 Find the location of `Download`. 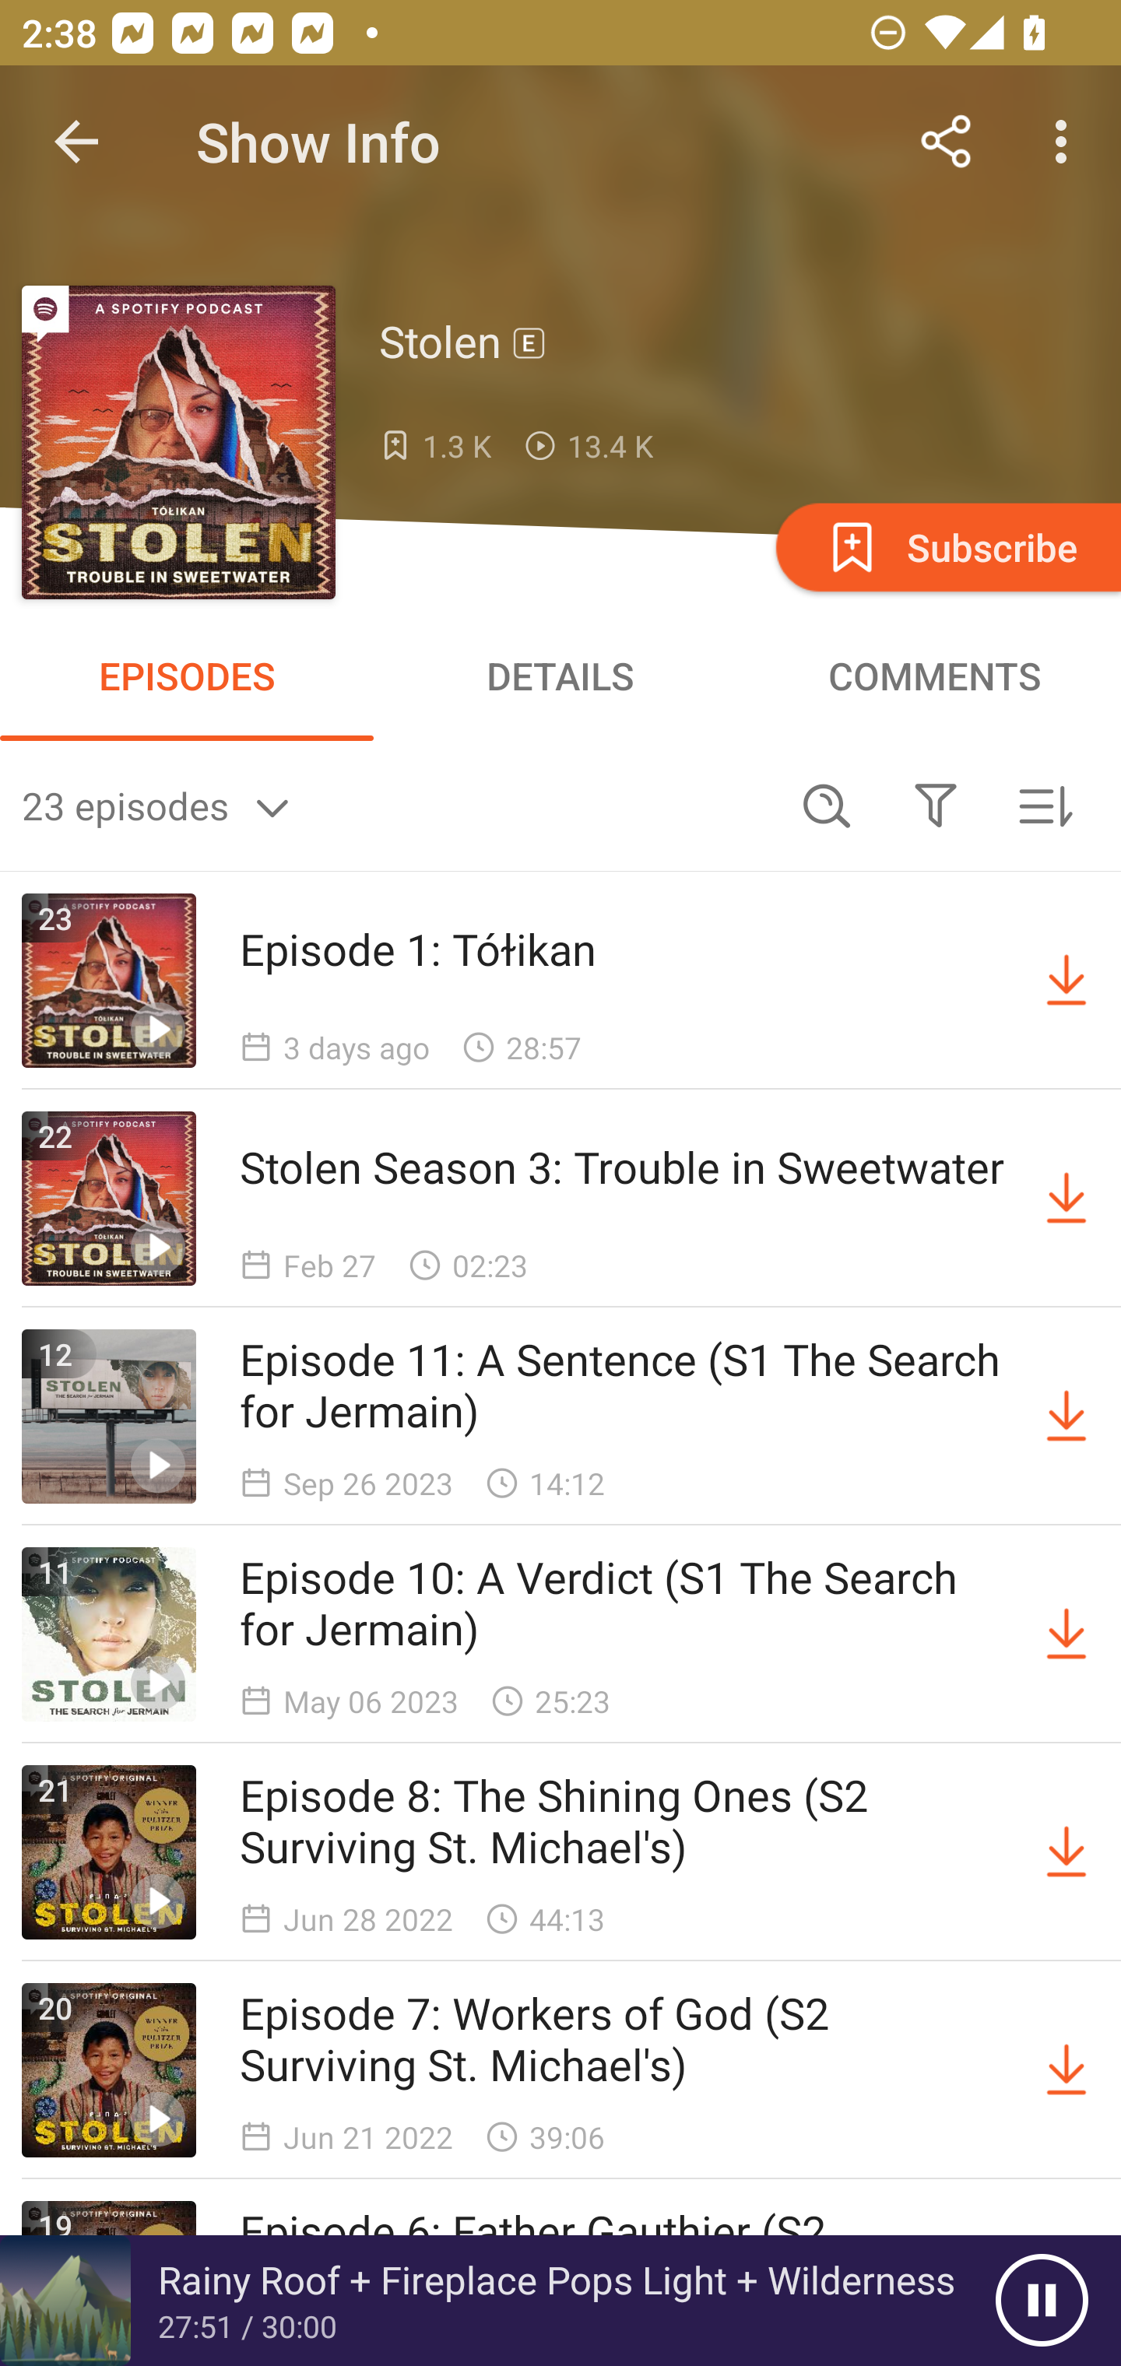

Download is located at coordinates (1067, 1198).